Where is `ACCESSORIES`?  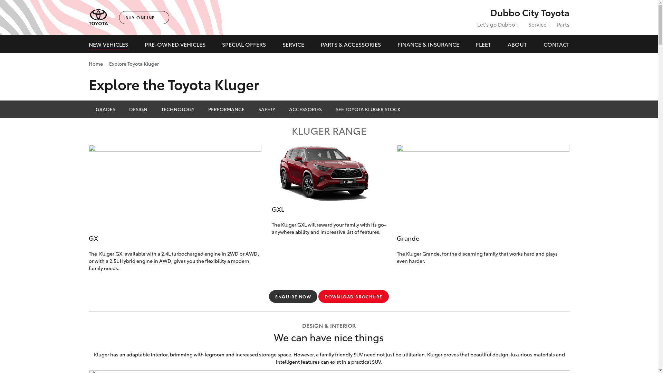 ACCESSORIES is located at coordinates (305, 109).